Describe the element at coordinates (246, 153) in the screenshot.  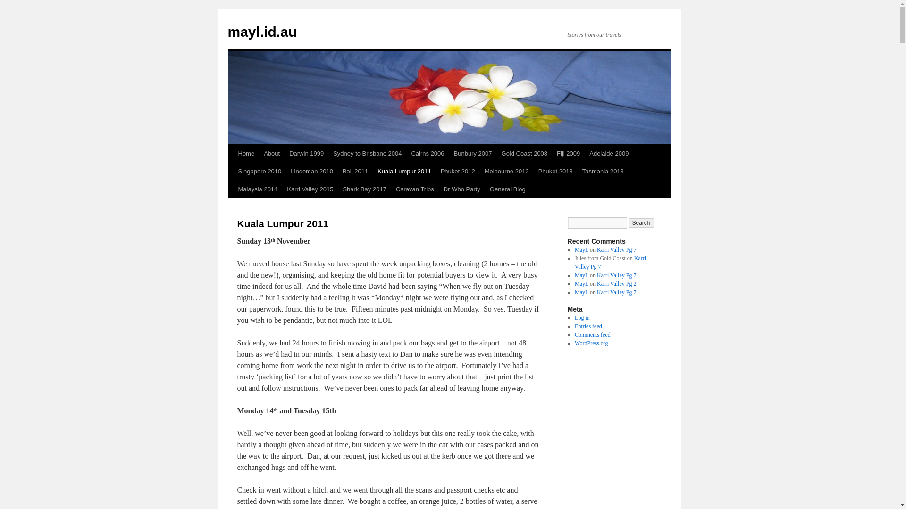
I see `Home` at that location.